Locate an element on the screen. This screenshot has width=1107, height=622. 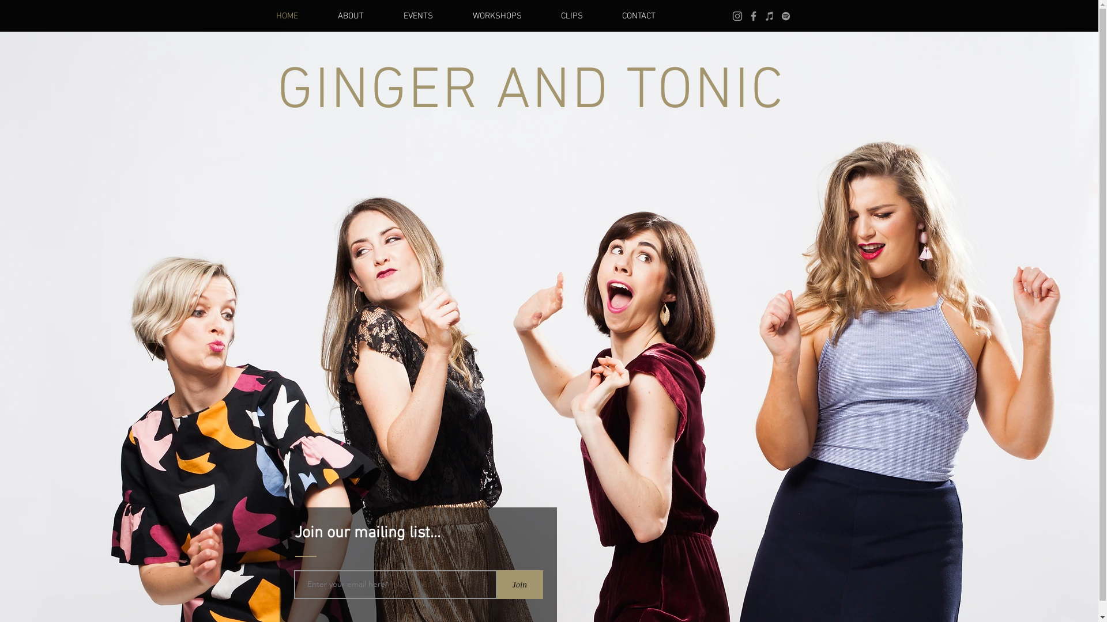
EVENTS is located at coordinates (429, 16).